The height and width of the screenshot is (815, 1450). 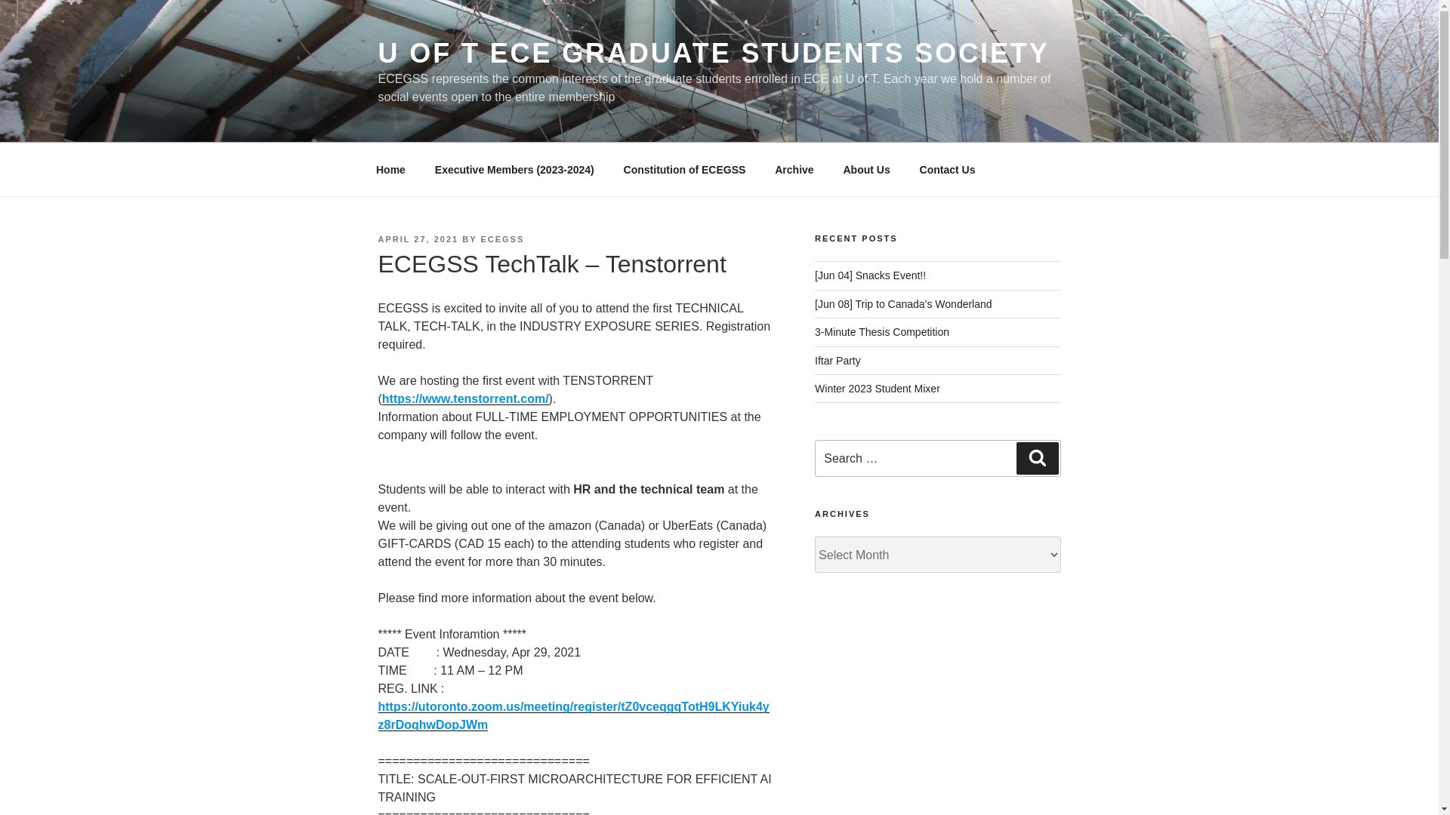 What do you see at coordinates (794, 169) in the screenshot?
I see `Archive` at bounding box center [794, 169].